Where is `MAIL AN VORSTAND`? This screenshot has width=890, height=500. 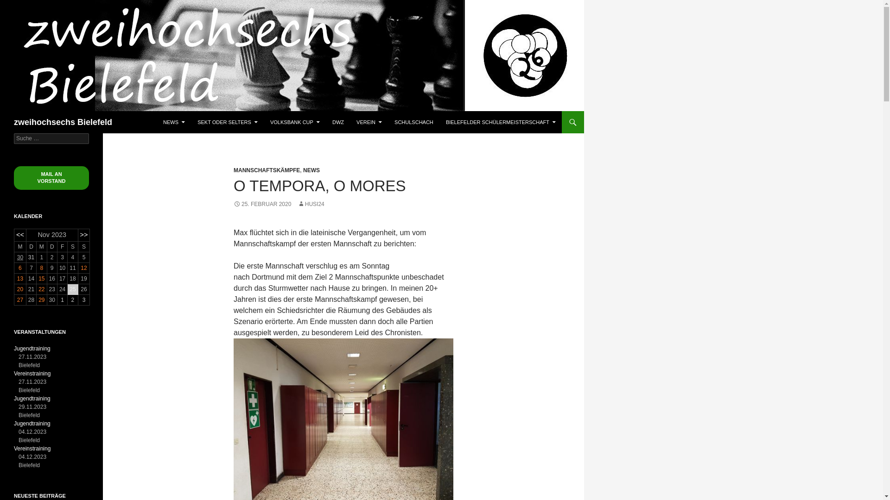 MAIL AN VORSTAND is located at coordinates (51, 178).